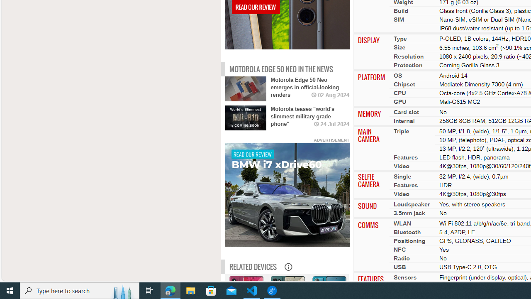 The image size is (531, 299). I want to click on Chipset, so click(404, 84).